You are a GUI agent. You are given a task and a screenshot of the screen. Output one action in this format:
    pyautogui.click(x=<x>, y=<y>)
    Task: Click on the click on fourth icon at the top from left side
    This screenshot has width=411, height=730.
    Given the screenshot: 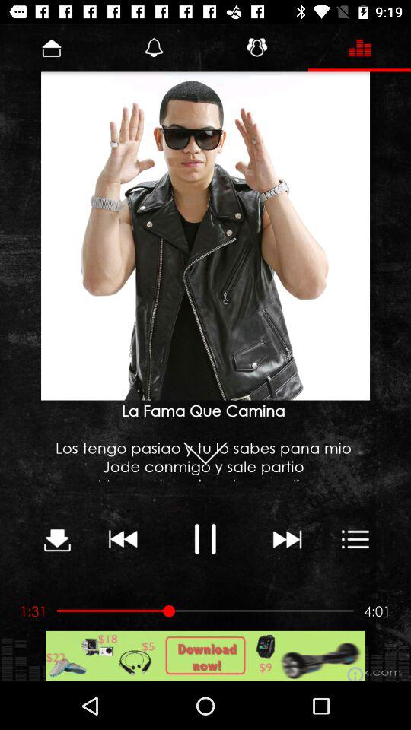 What is the action you would take?
    pyautogui.click(x=359, y=47)
    